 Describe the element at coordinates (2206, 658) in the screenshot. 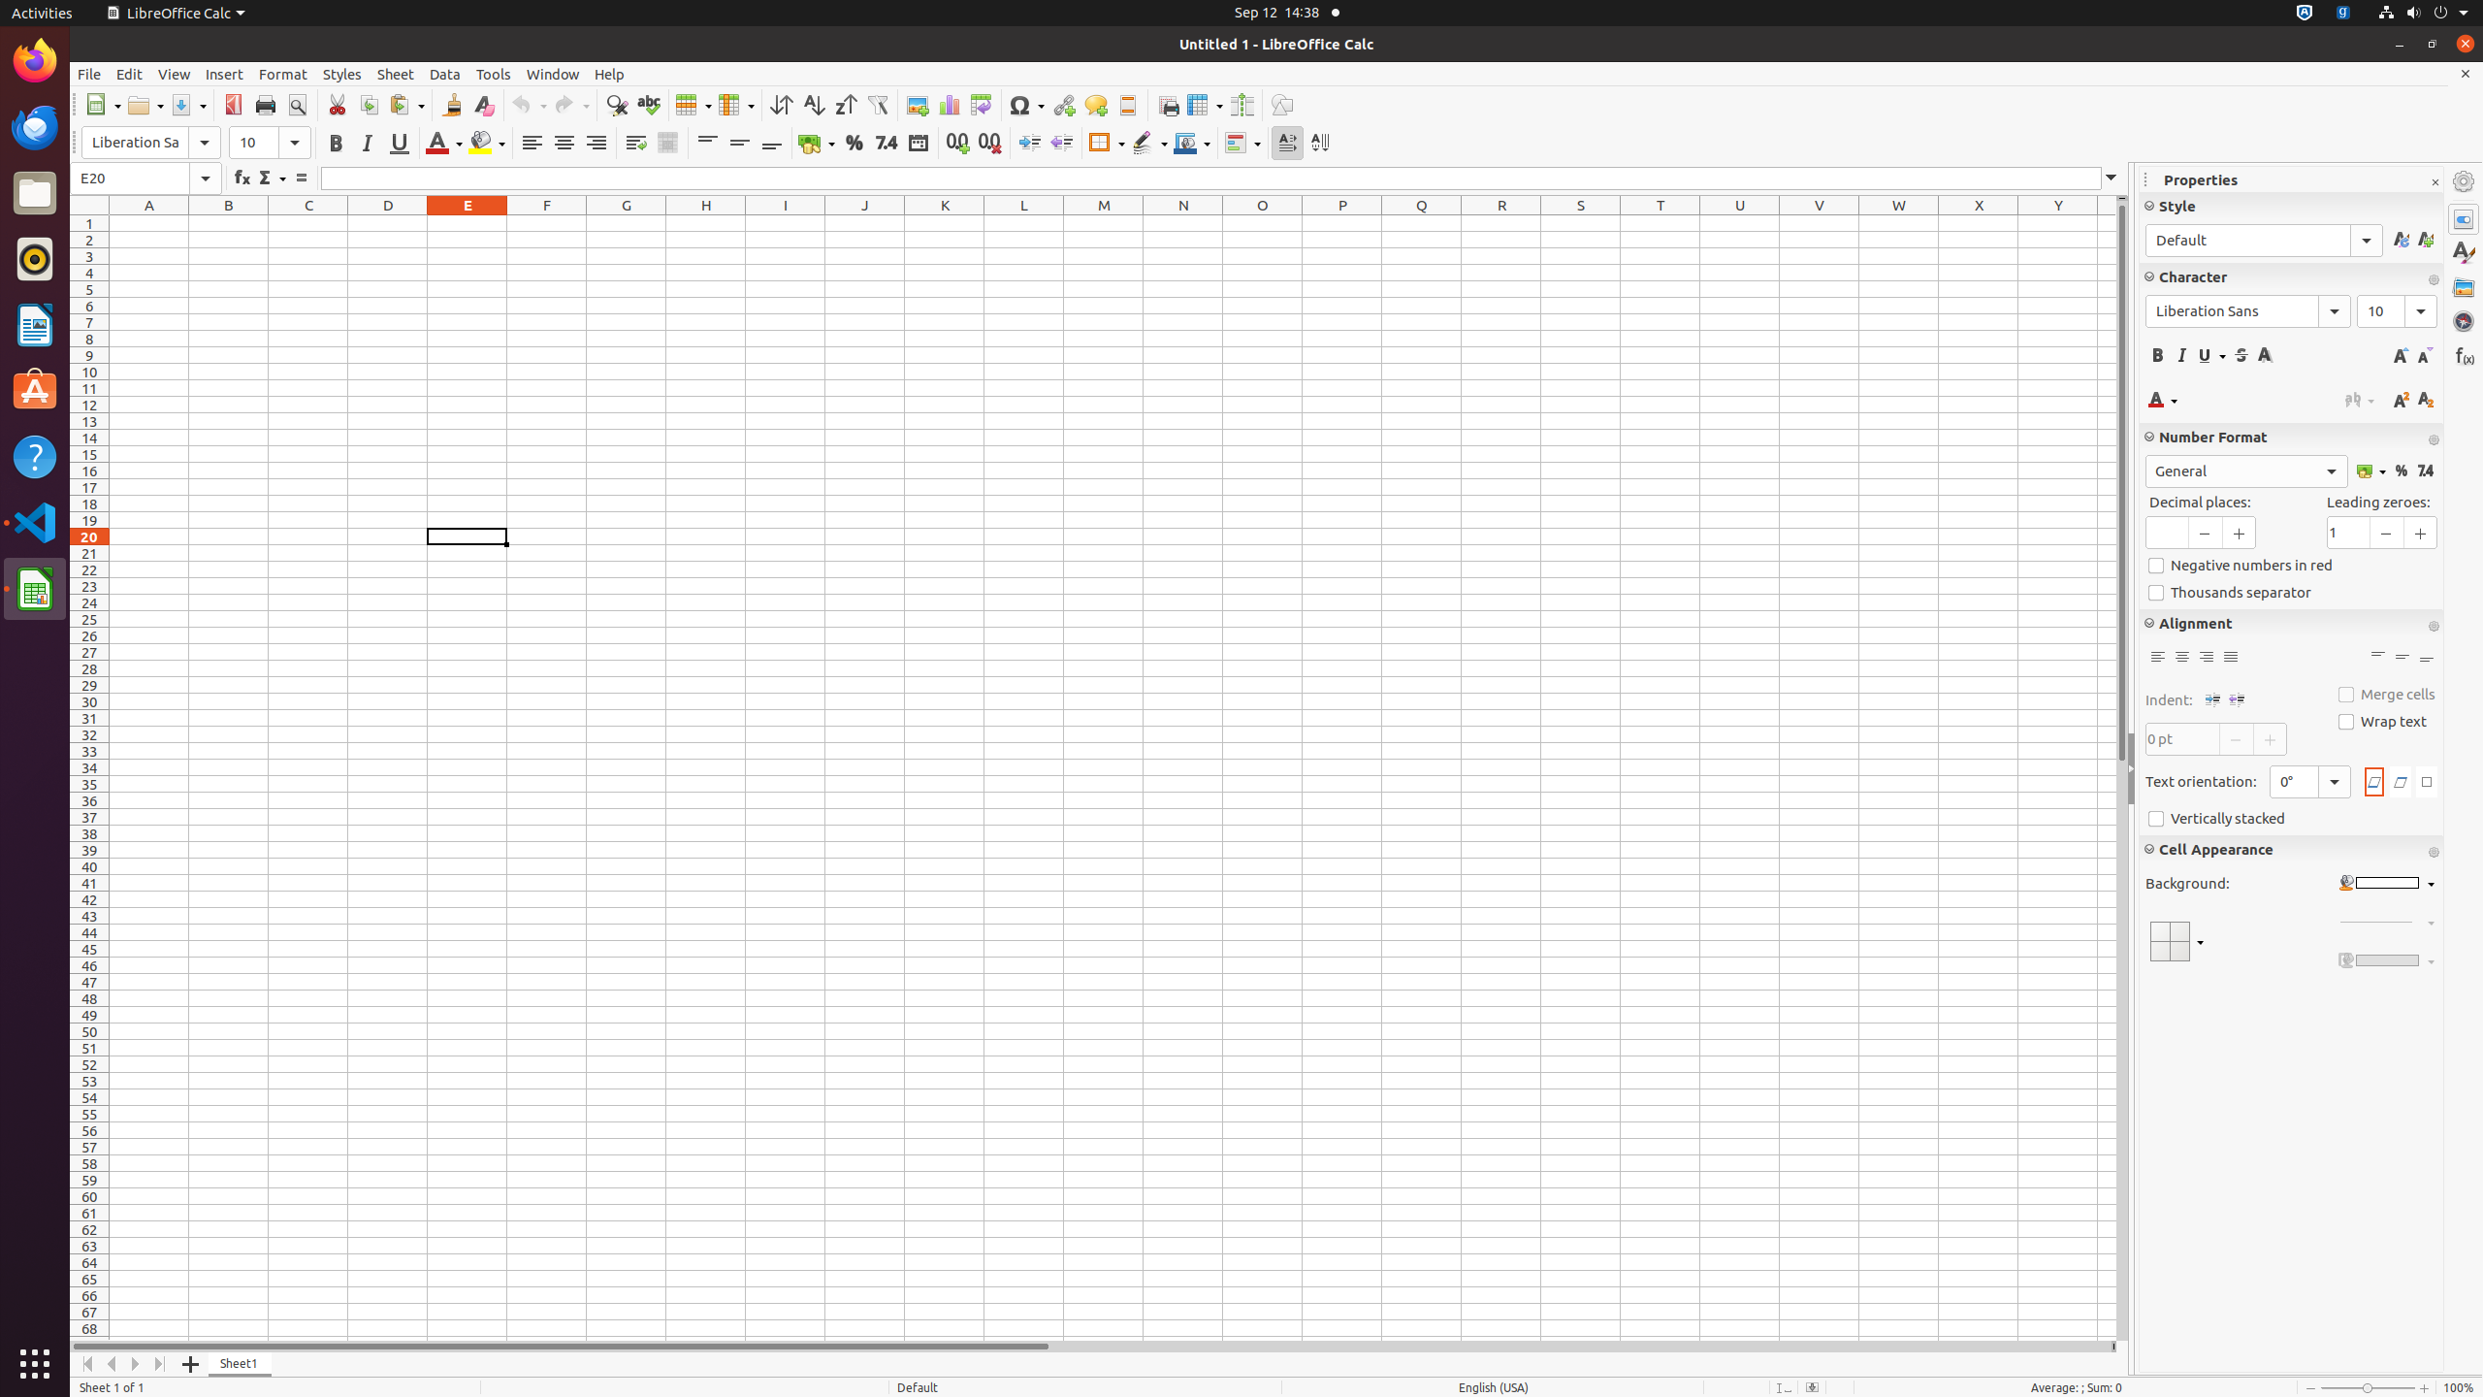

I see `Align Right` at that location.